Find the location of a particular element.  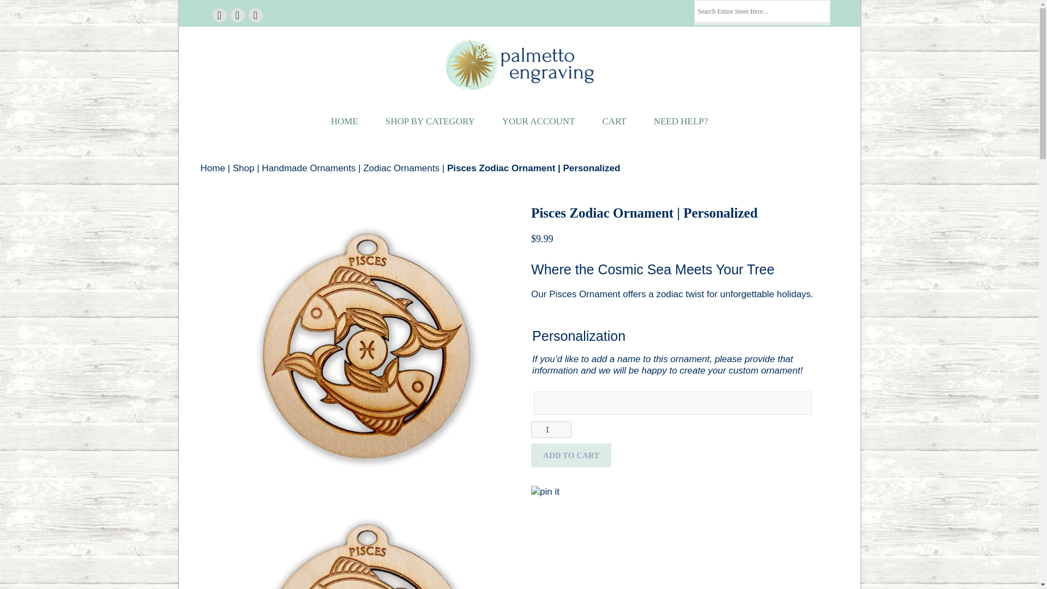

SHOP BY CATEGORY is located at coordinates (430, 121).